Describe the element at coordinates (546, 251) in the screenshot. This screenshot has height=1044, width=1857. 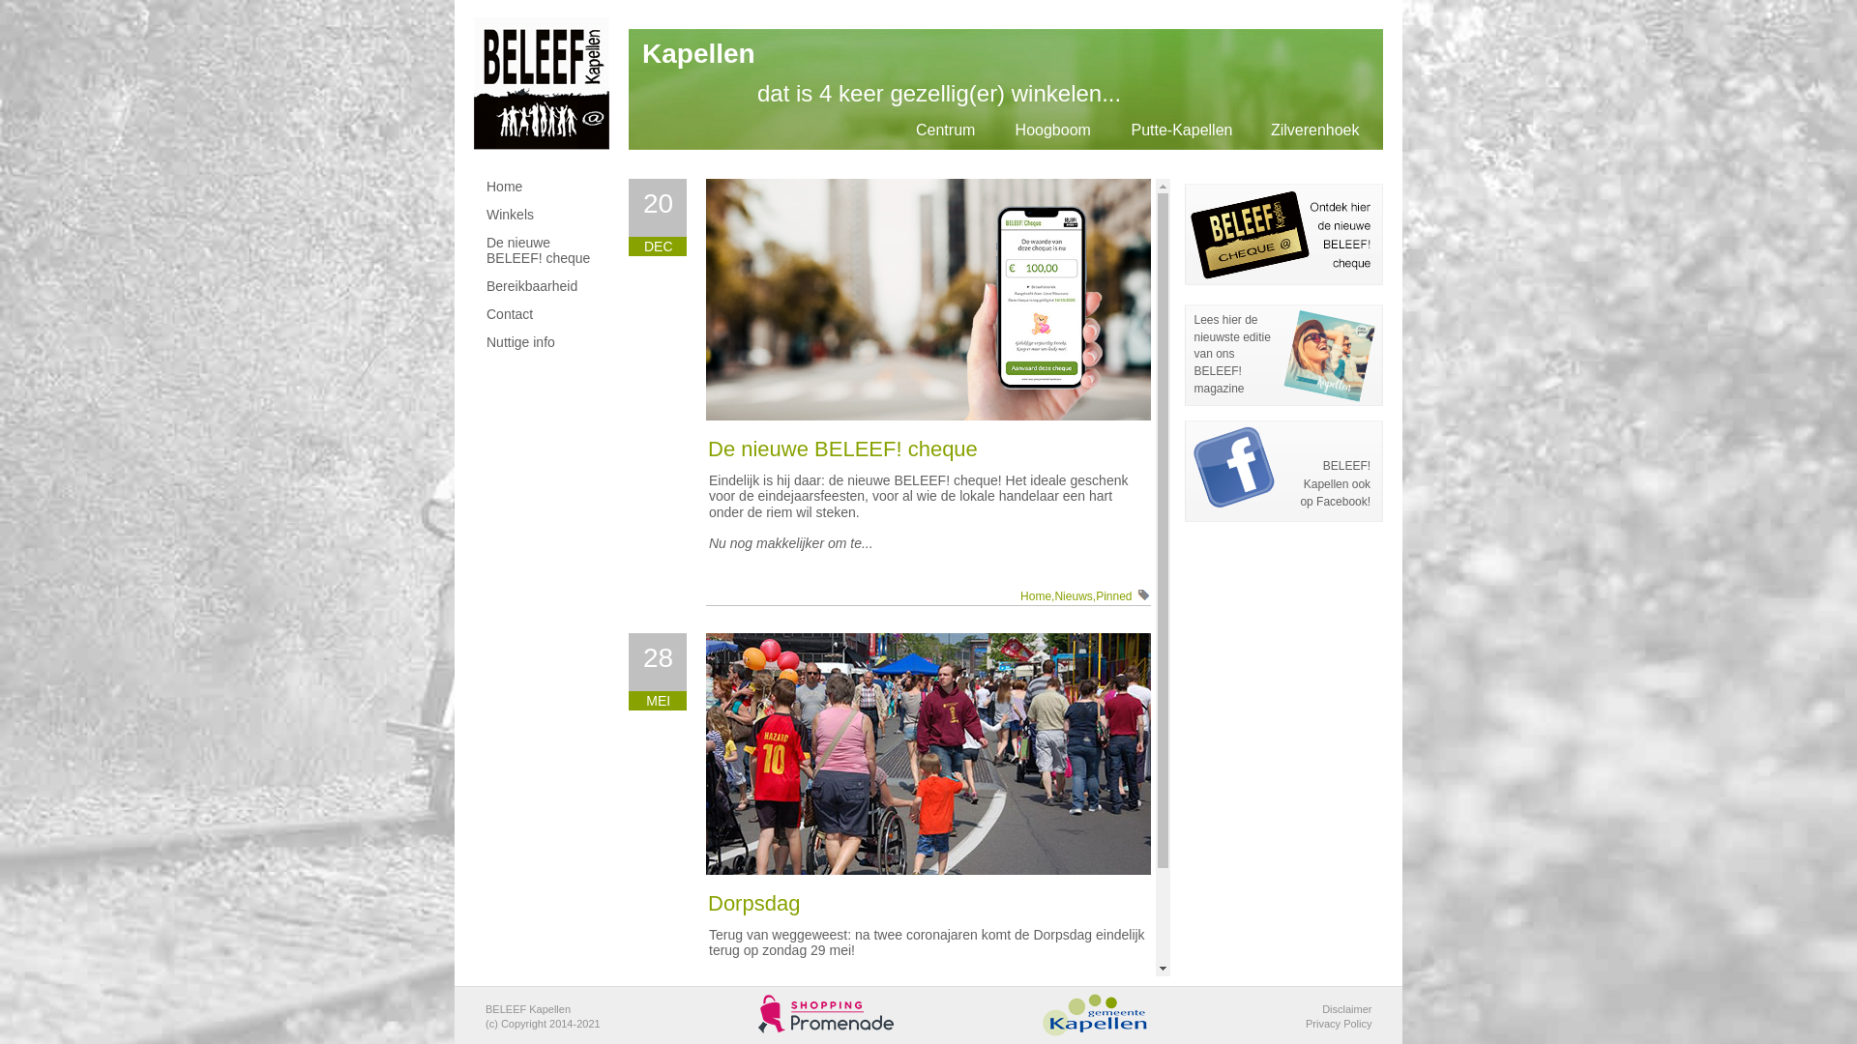
I see `De nieuwe BELEEF! cheque` at that location.